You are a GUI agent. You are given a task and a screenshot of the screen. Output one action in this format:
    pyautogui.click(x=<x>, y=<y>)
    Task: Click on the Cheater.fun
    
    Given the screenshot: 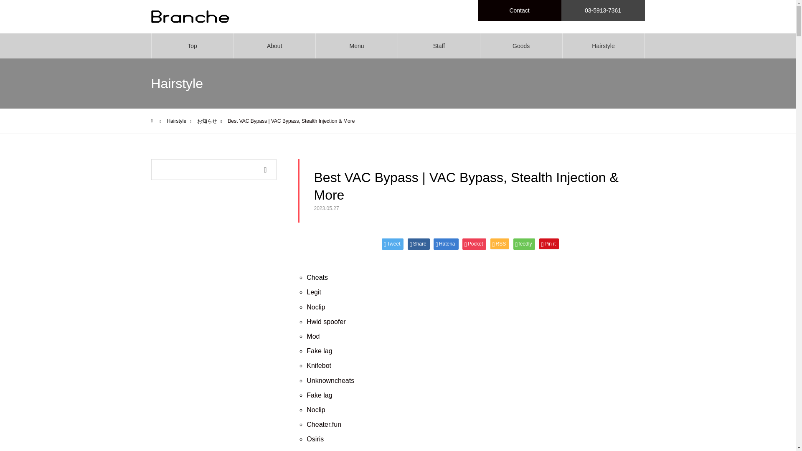 What is the action you would take?
    pyautogui.click(x=324, y=424)
    